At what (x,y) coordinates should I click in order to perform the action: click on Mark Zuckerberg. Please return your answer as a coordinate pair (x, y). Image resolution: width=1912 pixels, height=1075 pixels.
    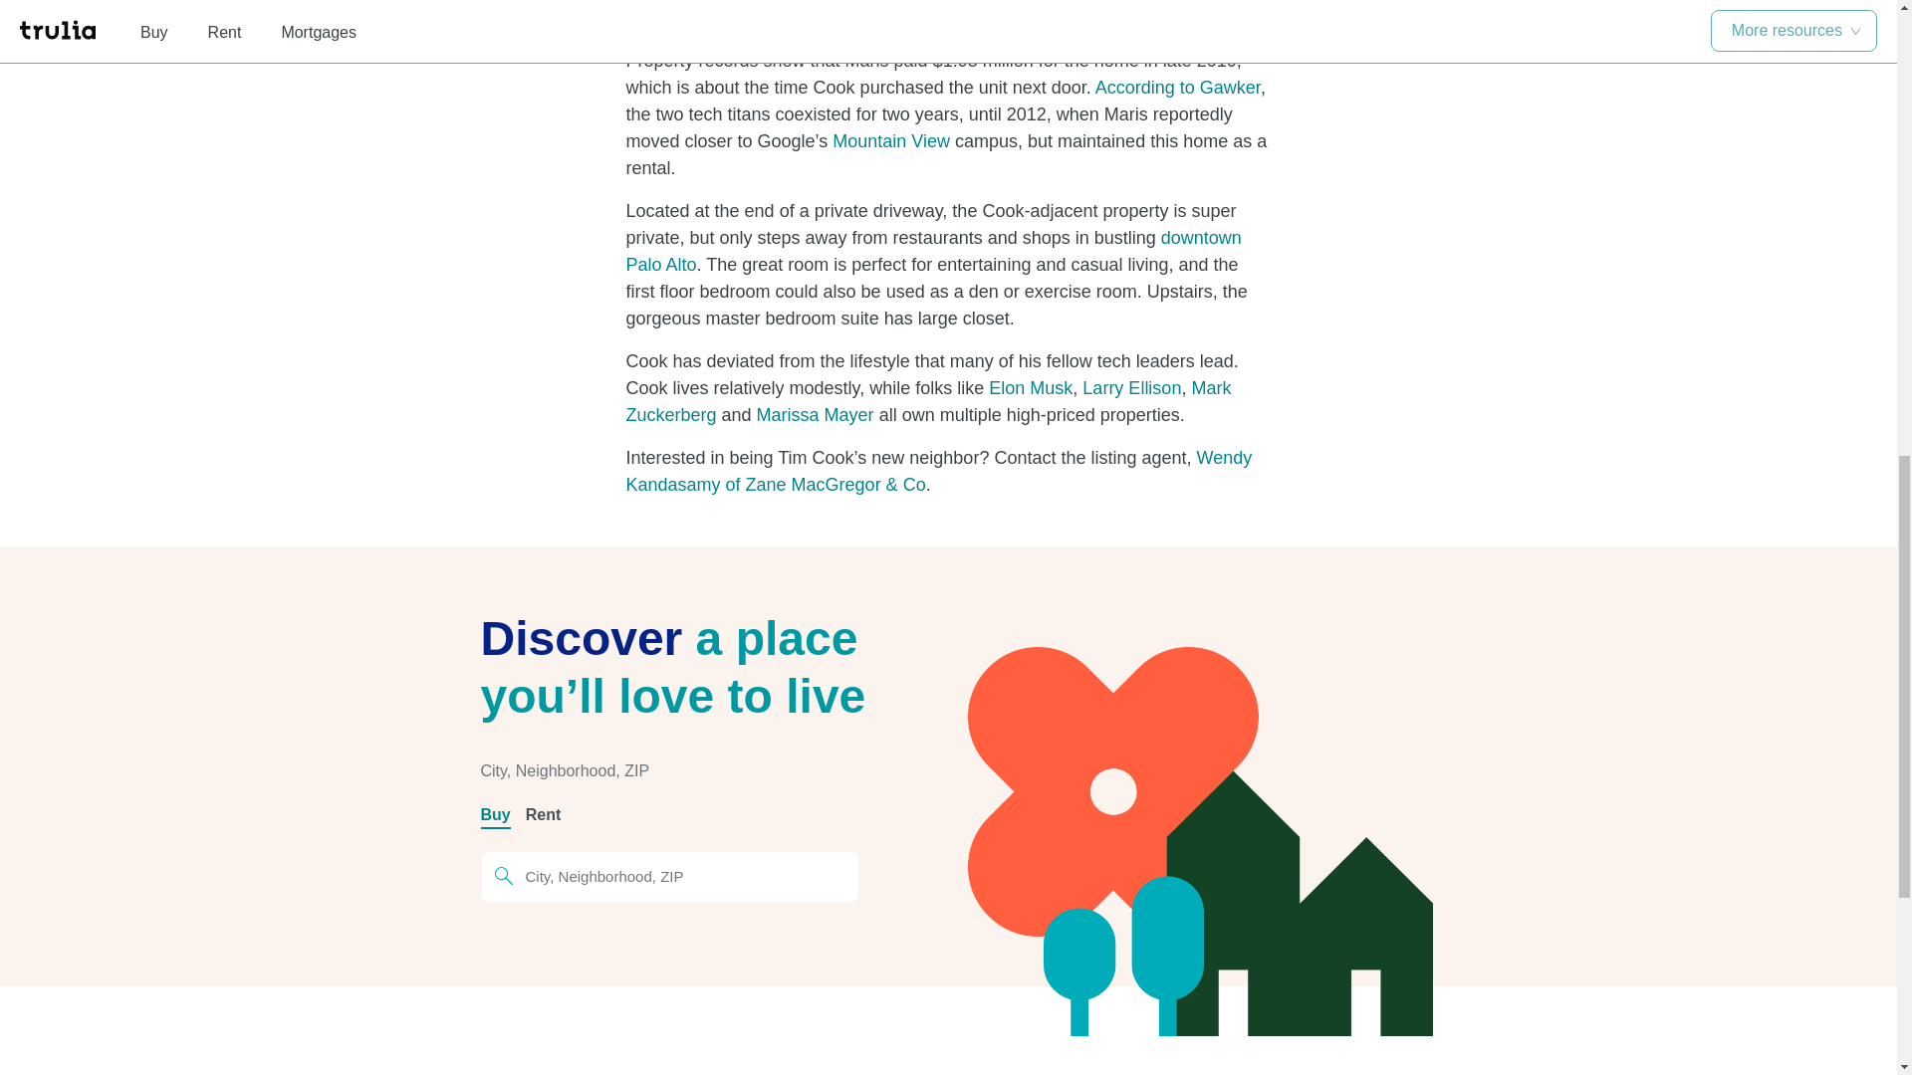
    Looking at the image, I should click on (928, 401).